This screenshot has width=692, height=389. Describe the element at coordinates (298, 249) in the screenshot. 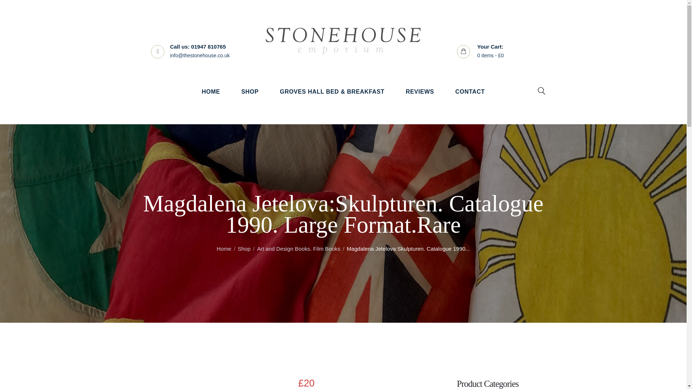

I see `Art and Design Books. Film Books` at that location.